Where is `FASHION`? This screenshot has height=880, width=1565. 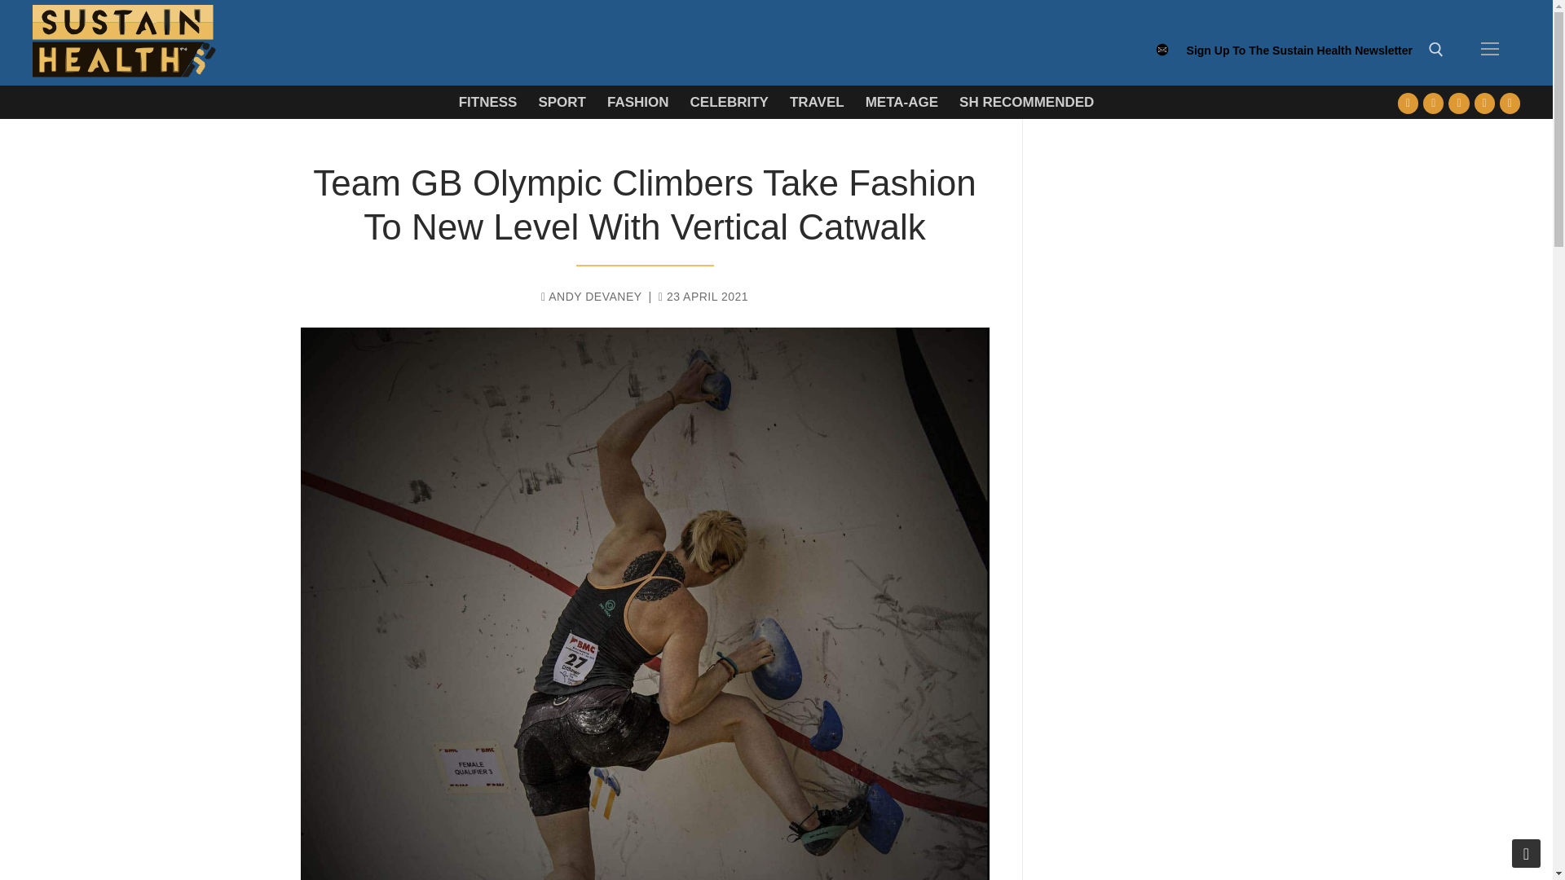 FASHION is located at coordinates (637, 101).